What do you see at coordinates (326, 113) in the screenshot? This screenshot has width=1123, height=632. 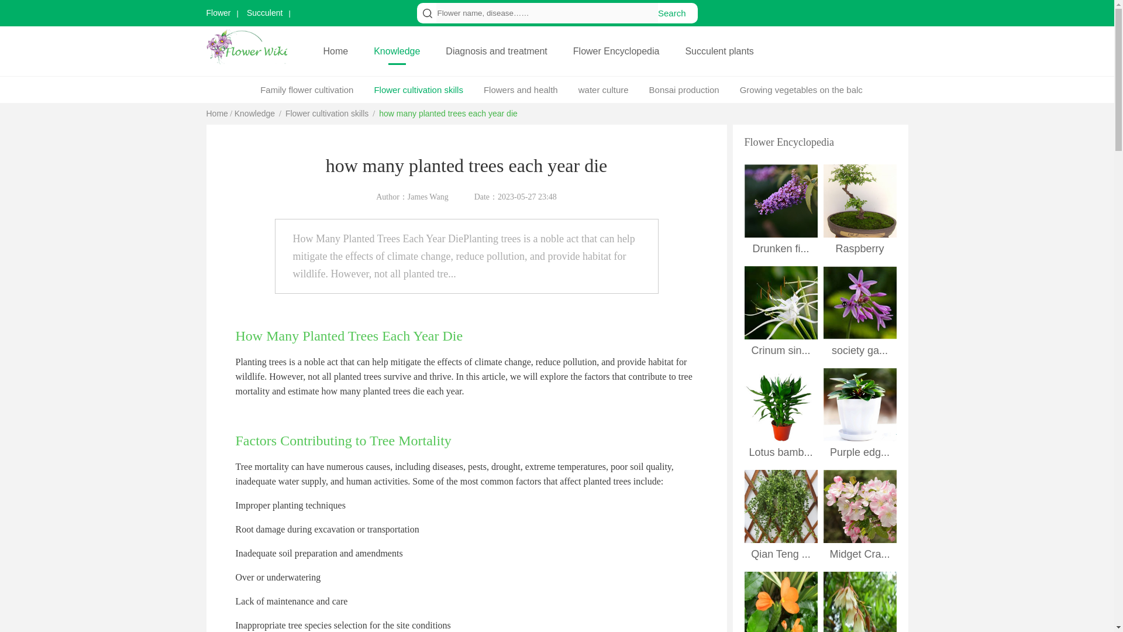 I see `Flower cultivation skills` at bounding box center [326, 113].